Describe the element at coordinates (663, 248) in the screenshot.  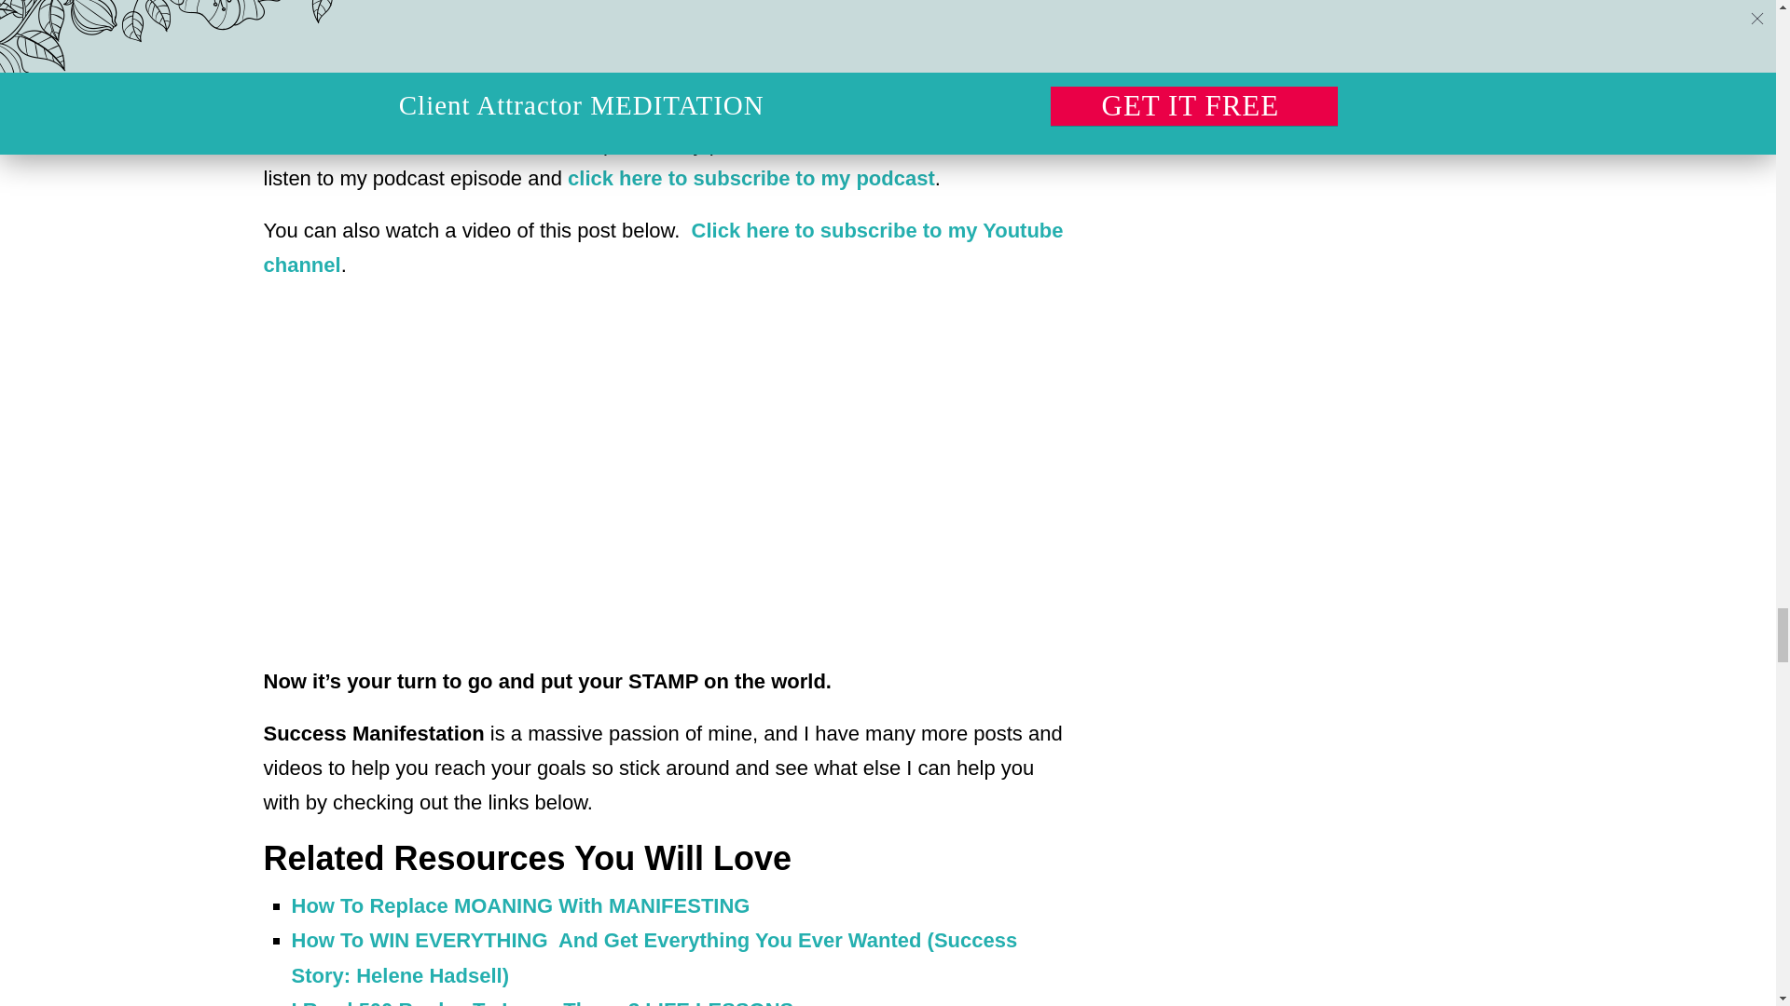
I see ` Click here to subscribe to my Youtube channel` at that location.